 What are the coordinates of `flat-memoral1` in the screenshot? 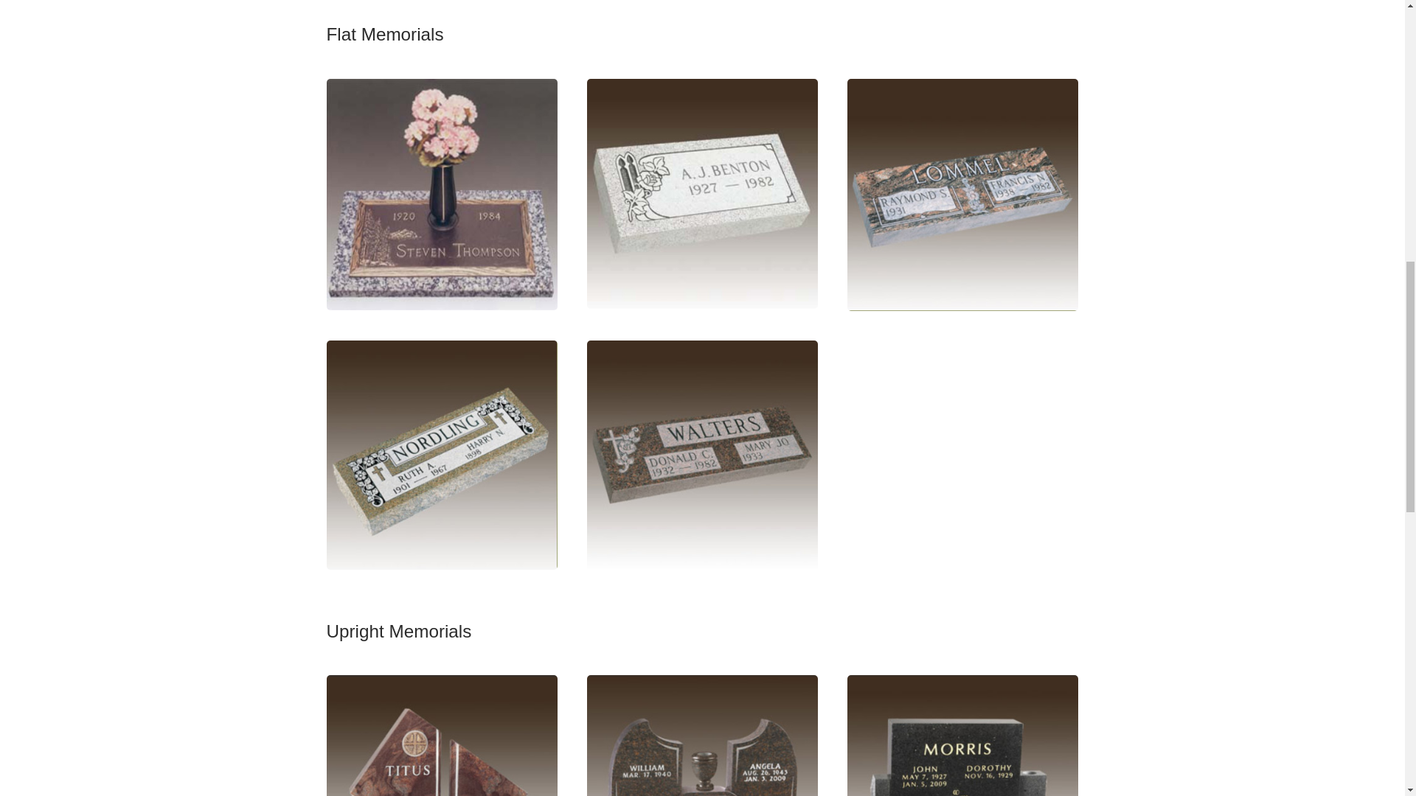 It's located at (702, 456).